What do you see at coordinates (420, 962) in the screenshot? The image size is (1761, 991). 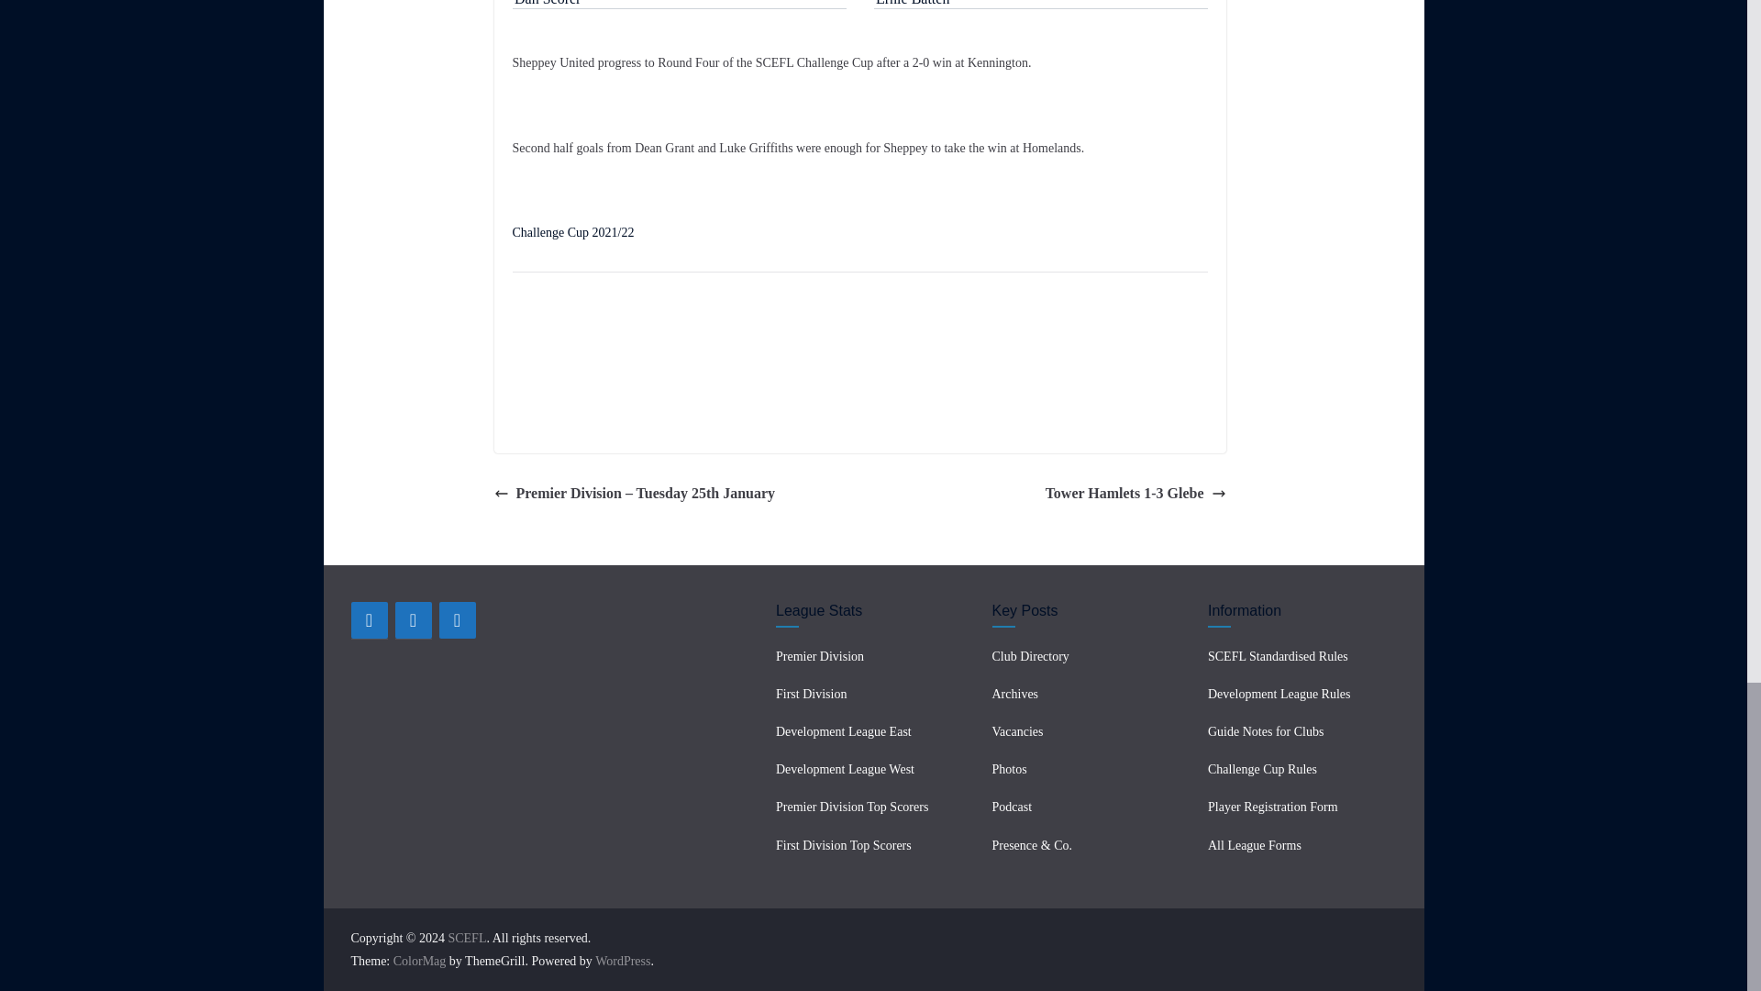 I see `ColorMag` at bounding box center [420, 962].